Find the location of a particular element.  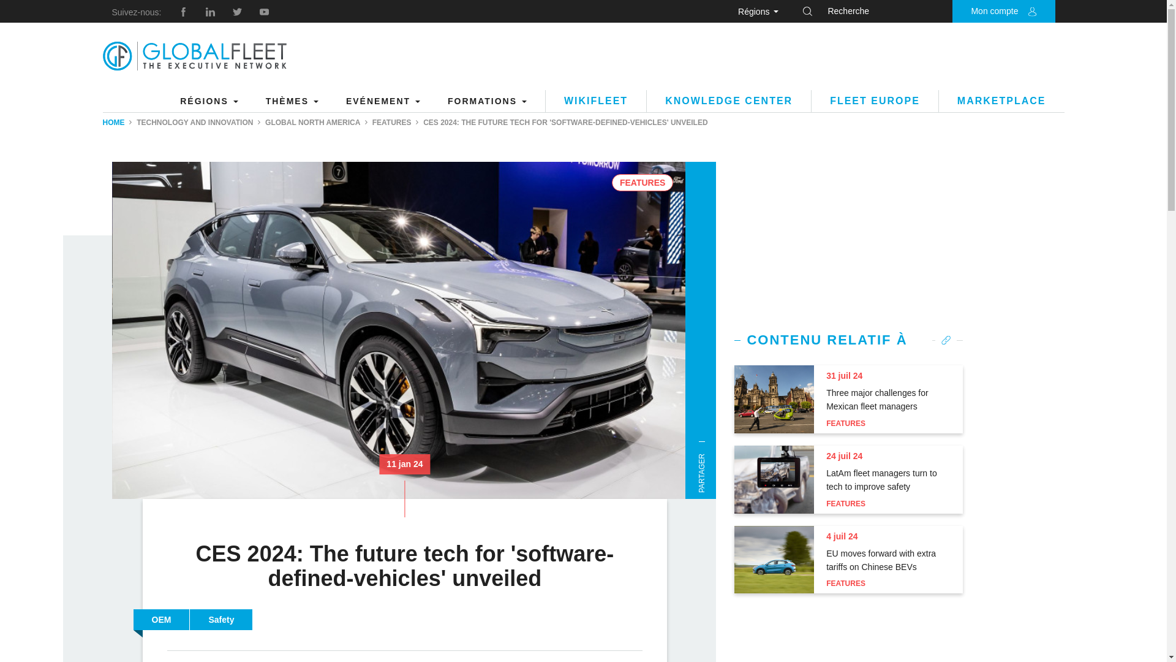

3rd party ad content is located at coordinates (849, 636).